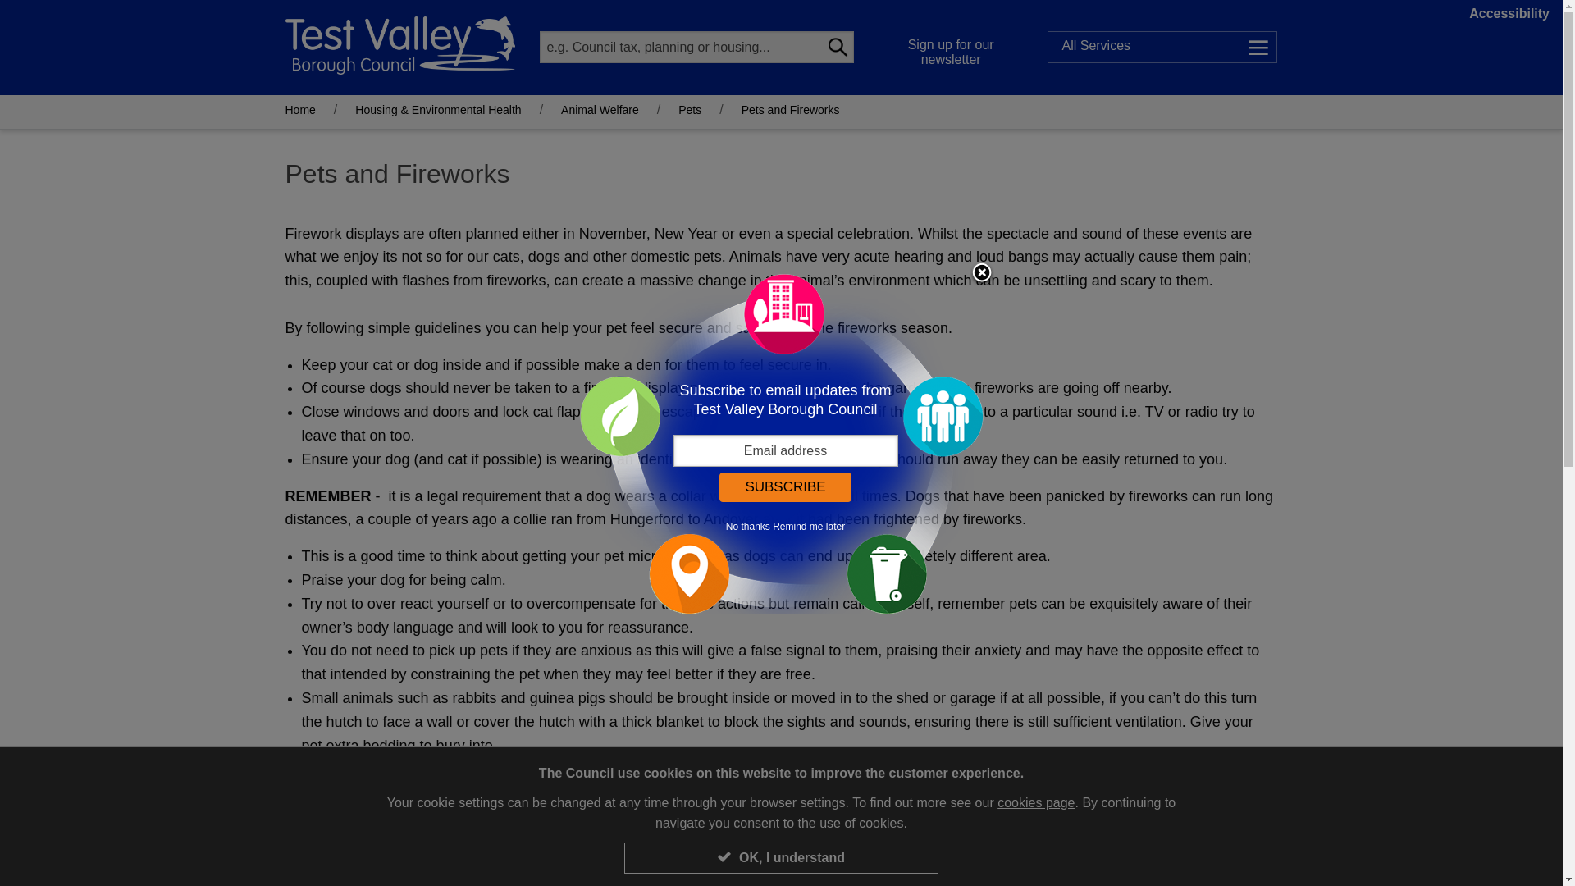 Image resolution: width=1575 pixels, height=886 pixels. What do you see at coordinates (399, 44) in the screenshot?
I see `Link to Test Valley home page` at bounding box center [399, 44].